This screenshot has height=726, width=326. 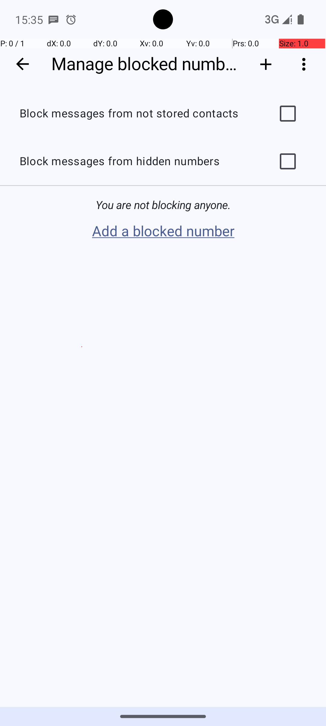 What do you see at coordinates (138, 162) in the screenshot?
I see `Block messages from hidden numbers` at bounding box center [138, 162].